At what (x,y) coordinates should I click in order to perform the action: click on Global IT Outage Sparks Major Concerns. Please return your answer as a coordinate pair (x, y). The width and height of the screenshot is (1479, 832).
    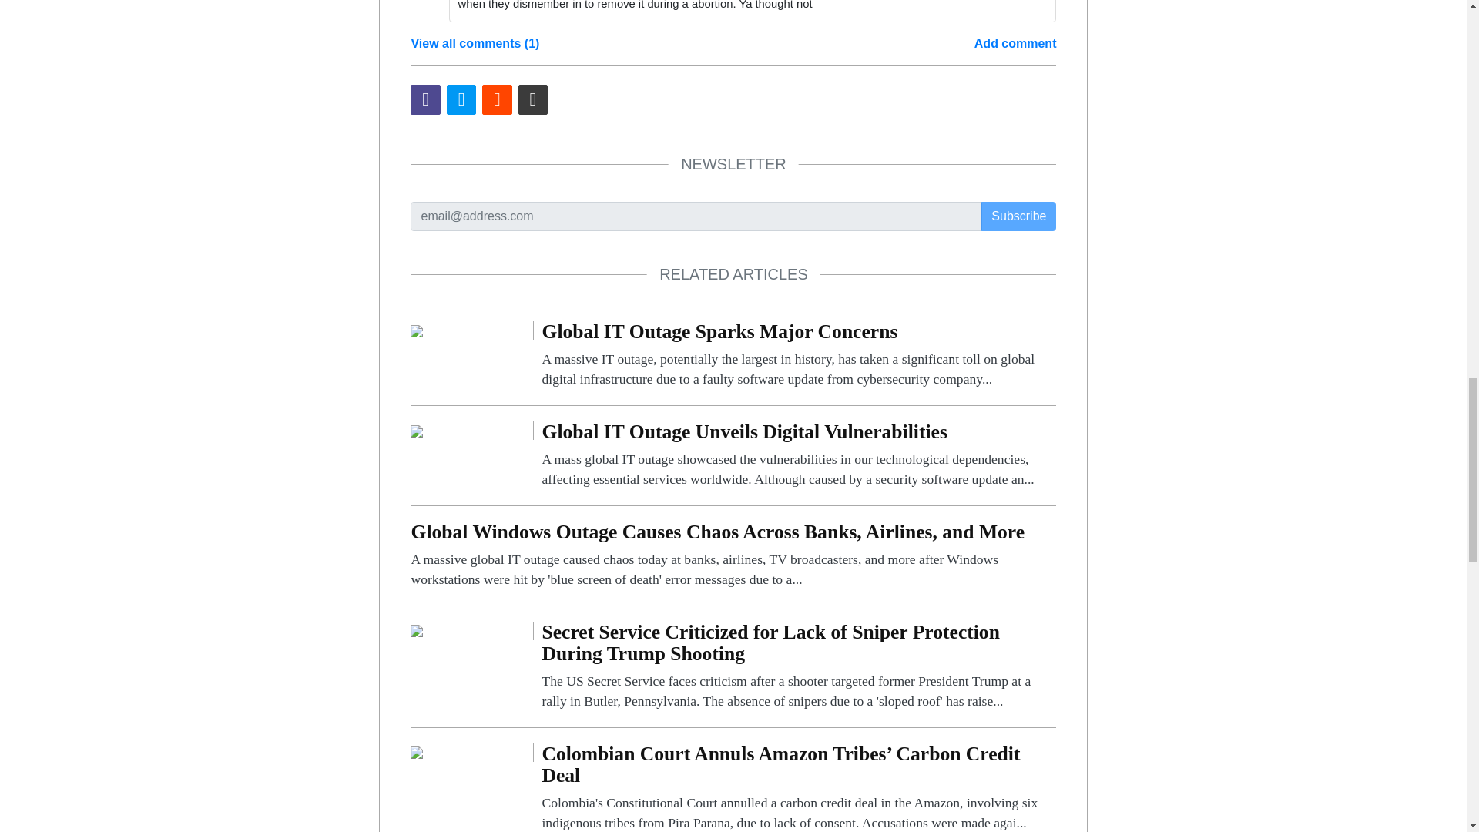
    Looking at the image, I should click on (417, 330).